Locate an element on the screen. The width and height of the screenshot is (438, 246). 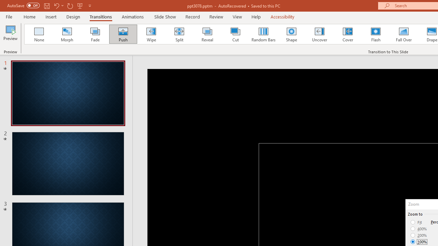
100% is located at coordinates (419, 242).